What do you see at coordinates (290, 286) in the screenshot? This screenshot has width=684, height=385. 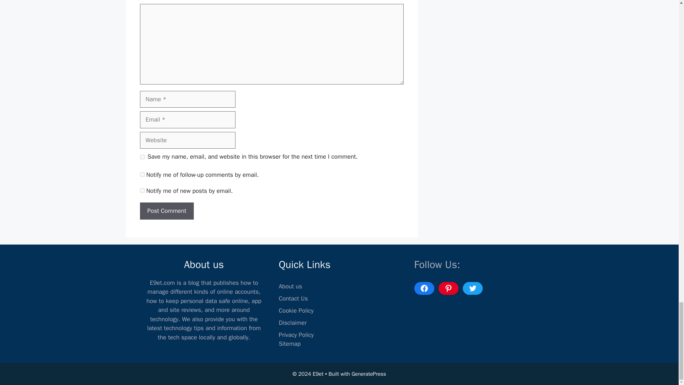 I see `About us` at bounding box center [290, 286].